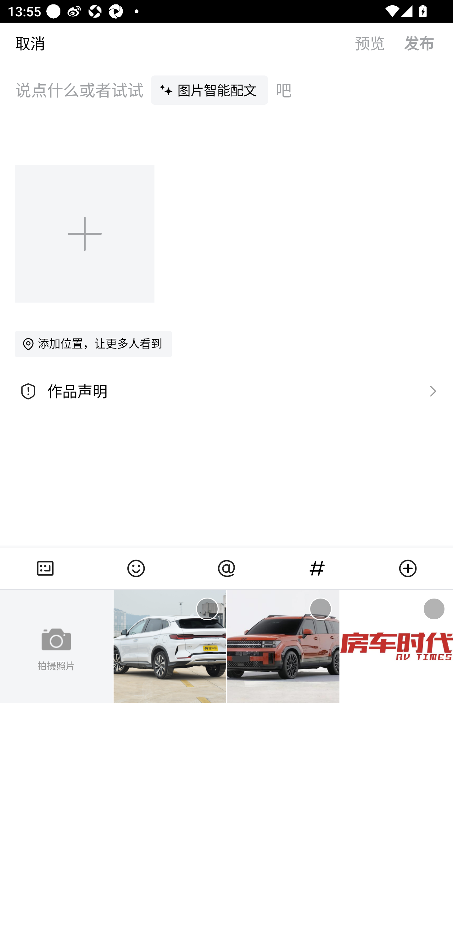 The image size is (453, 931). What do you see at coordinates (226, 391) in the screenshot?
I see `作品声明 高级设置 作品声明 高级设置` at bounding box center [226, 391].